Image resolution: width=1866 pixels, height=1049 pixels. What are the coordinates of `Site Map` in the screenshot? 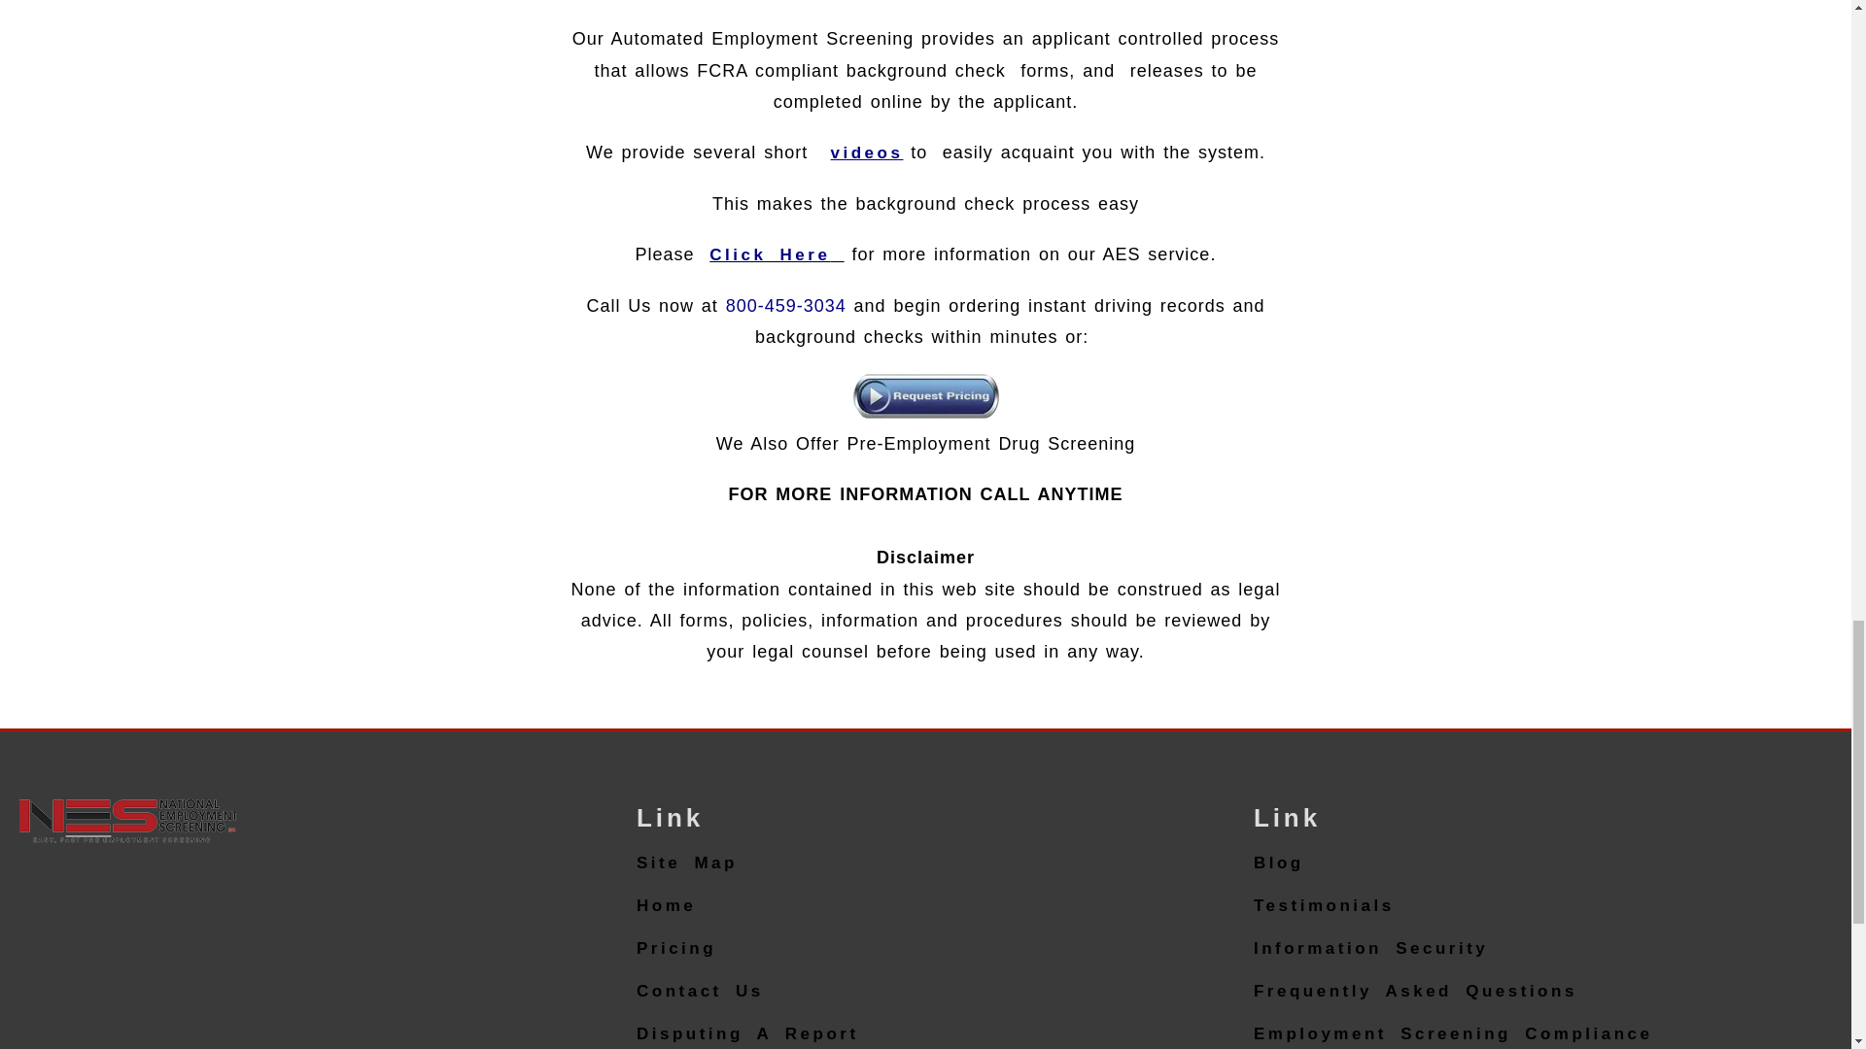 It's located at (686, 863).